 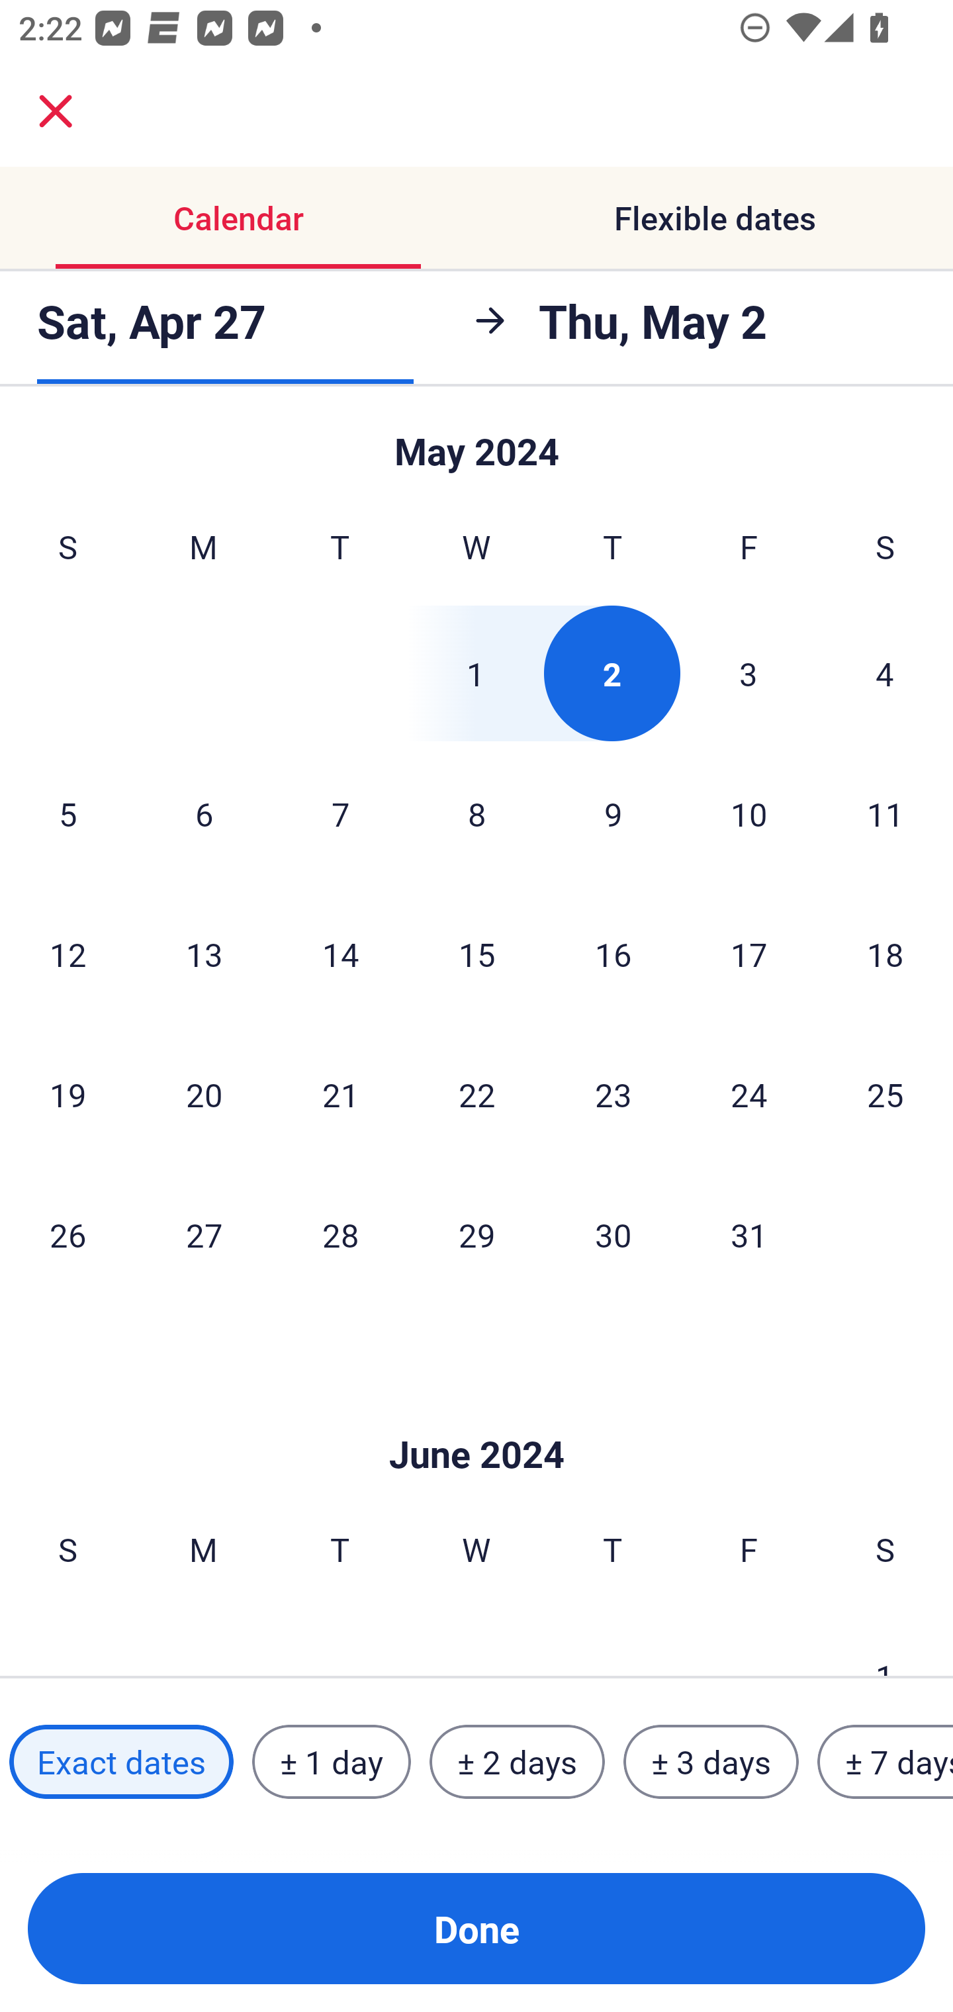 What do you see at coordinates (711, 1761) in the screenshot?
I see `± 3 days` at bounding box center [711, 1761].